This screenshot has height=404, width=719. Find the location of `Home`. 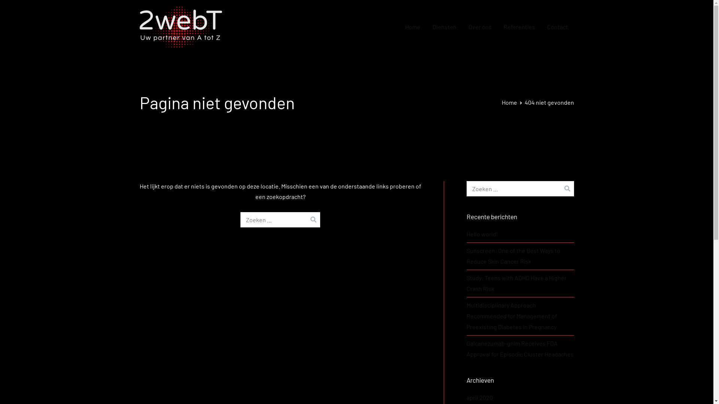

Home is located at coordinates (413, 27).